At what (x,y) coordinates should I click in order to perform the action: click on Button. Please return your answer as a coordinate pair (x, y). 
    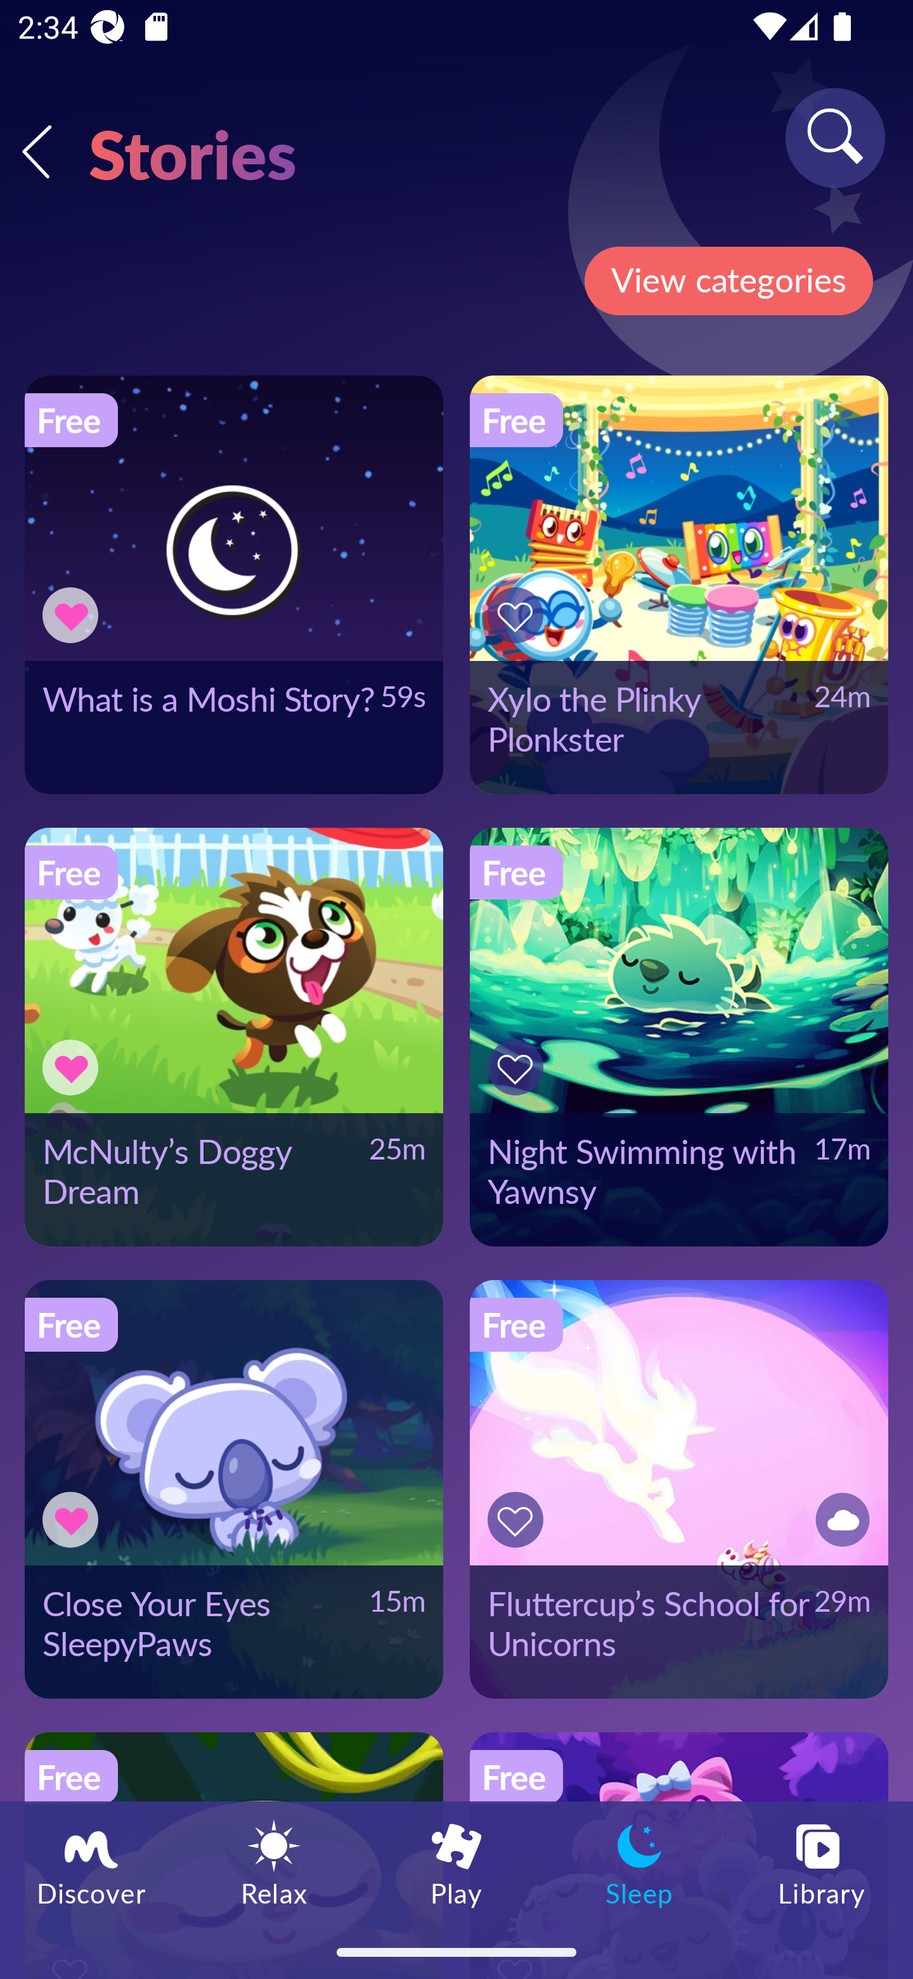
    Looking at the image, I should click on (519, 615).